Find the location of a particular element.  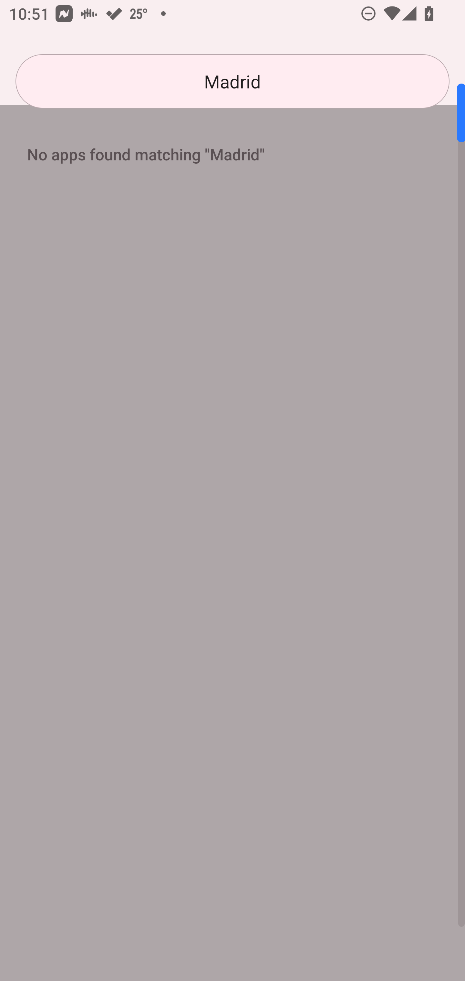

Madrid is located at coordinates (232, 81).